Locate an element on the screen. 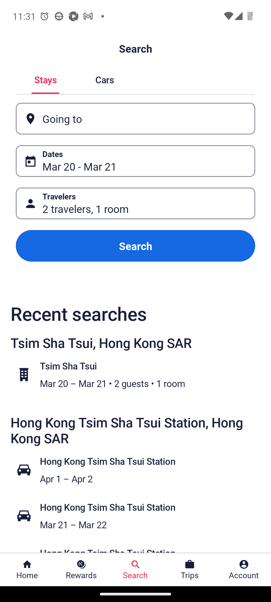  Going to Button is located at coordinates (135, 118).